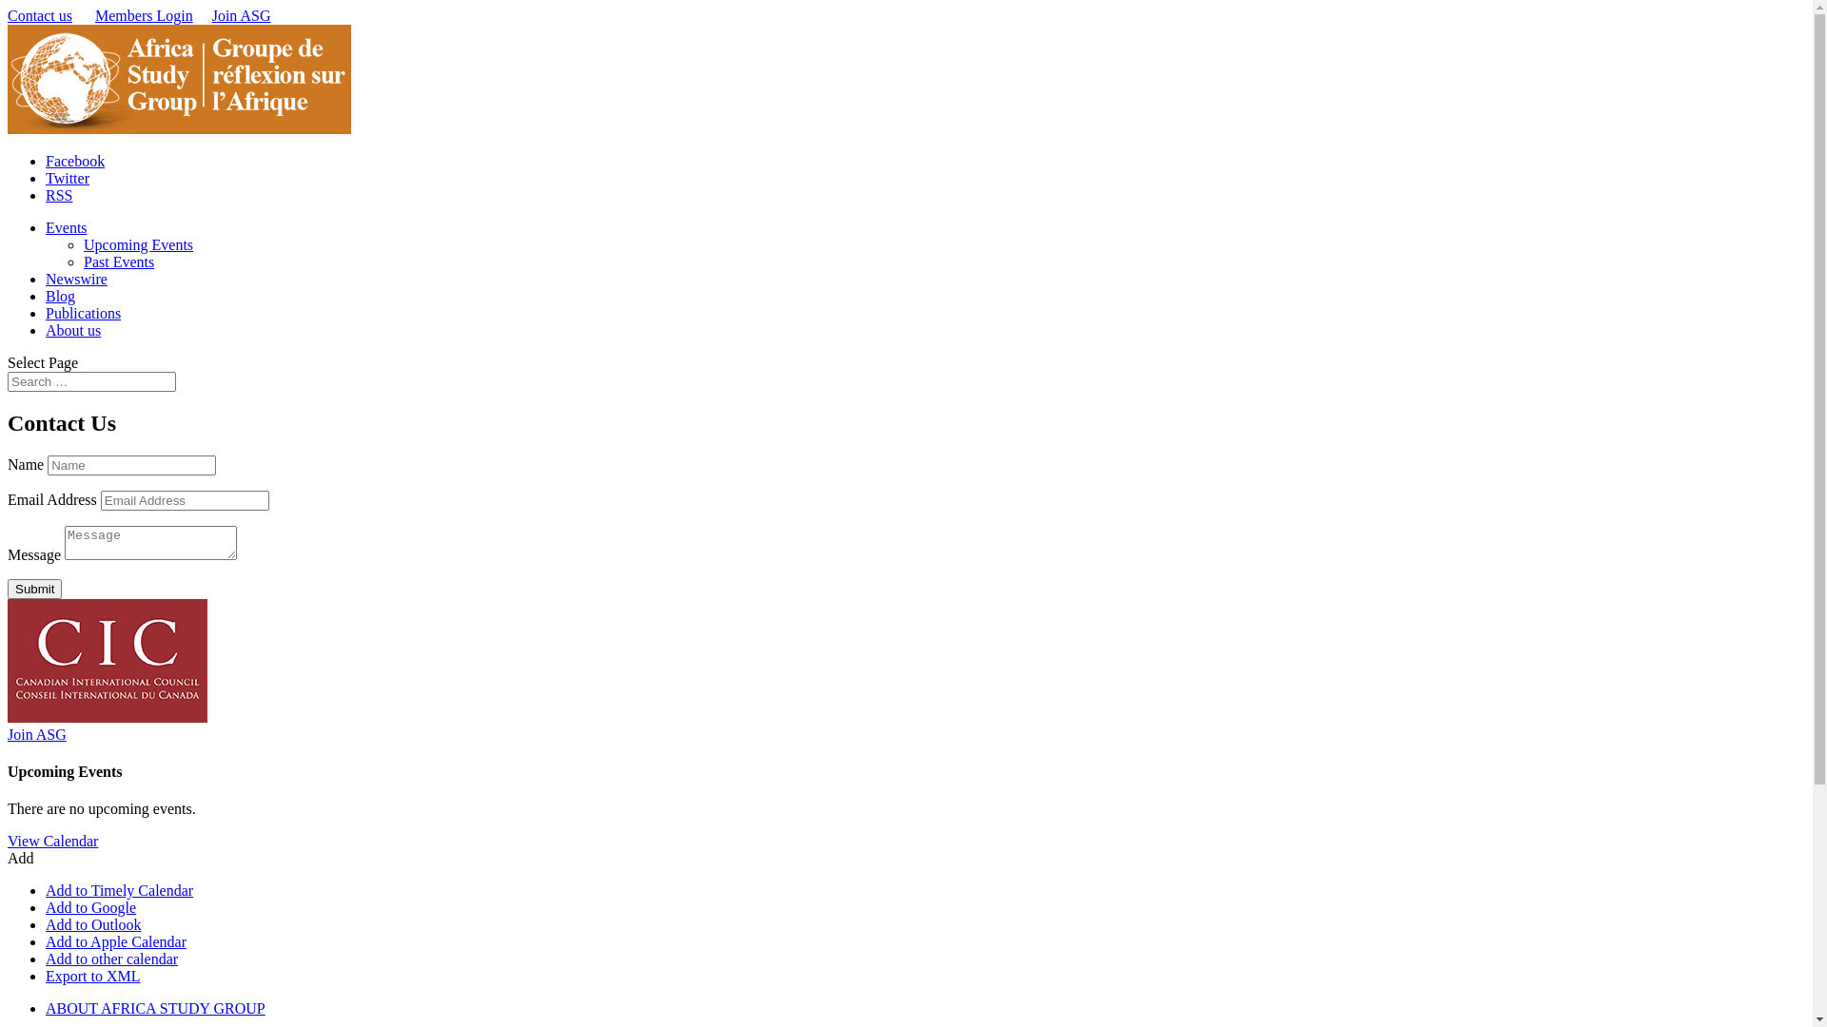  Describe the element at coordinates (93, 976) in the screenshot. I see `Export to XML` at that location.